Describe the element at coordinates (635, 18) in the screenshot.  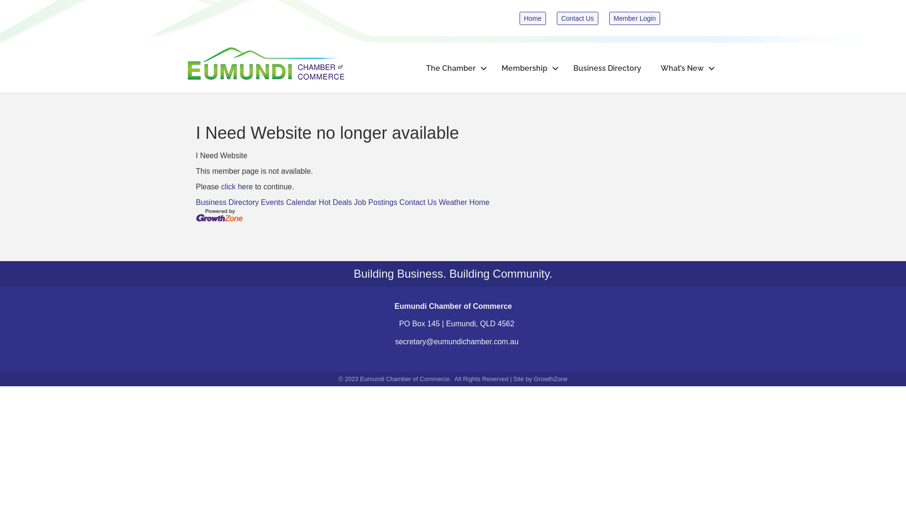
I see `Member Login` at that location.